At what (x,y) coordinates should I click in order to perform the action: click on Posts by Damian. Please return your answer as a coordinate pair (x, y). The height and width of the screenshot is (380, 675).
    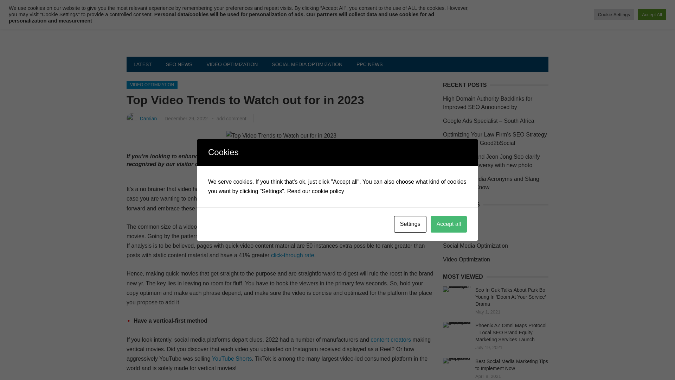
    Looking at the image, I should click on (148, 118).